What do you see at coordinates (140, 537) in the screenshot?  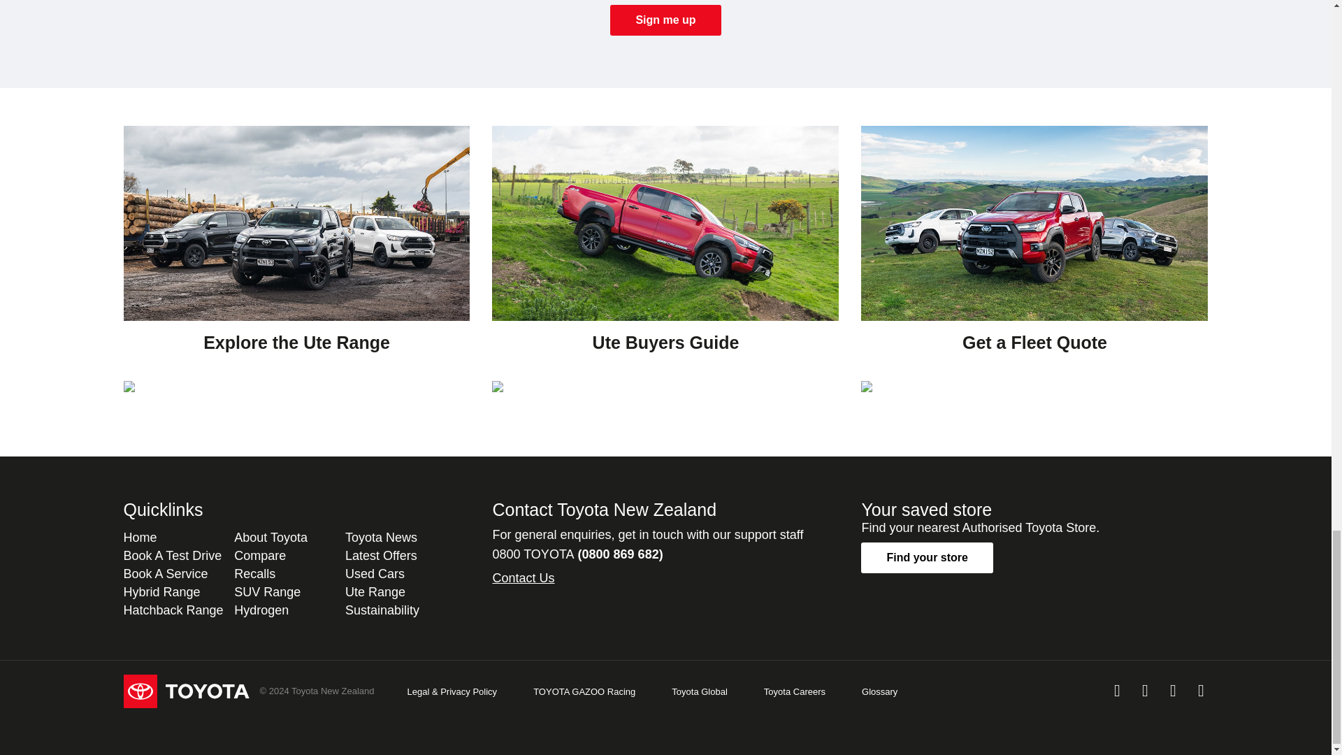 I see `Home` at bounding box center [140, 537].